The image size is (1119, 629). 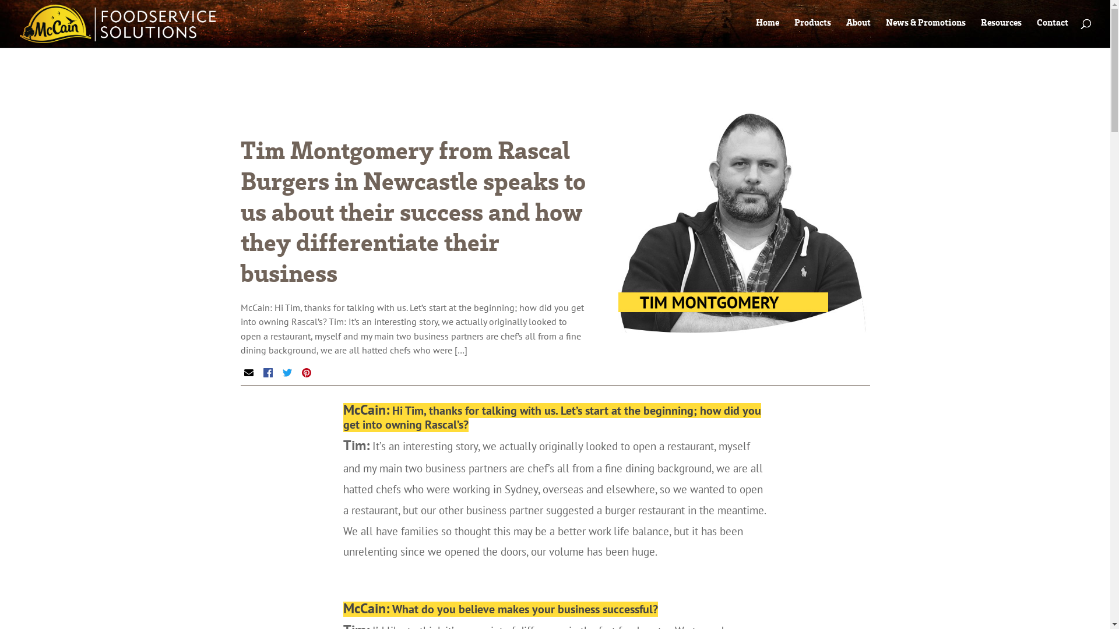 What do you see at coordinates (812, 25) in the screenshot?
I see `Products` at bounding box center [812, 25].